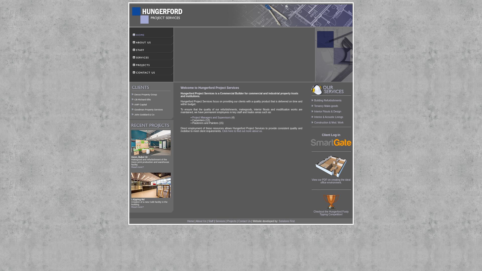 The width and height of the screenshot is (482, 271). Describe the element at coordinates (138, 207) in the screenshot. I see `Read more?` at that location.